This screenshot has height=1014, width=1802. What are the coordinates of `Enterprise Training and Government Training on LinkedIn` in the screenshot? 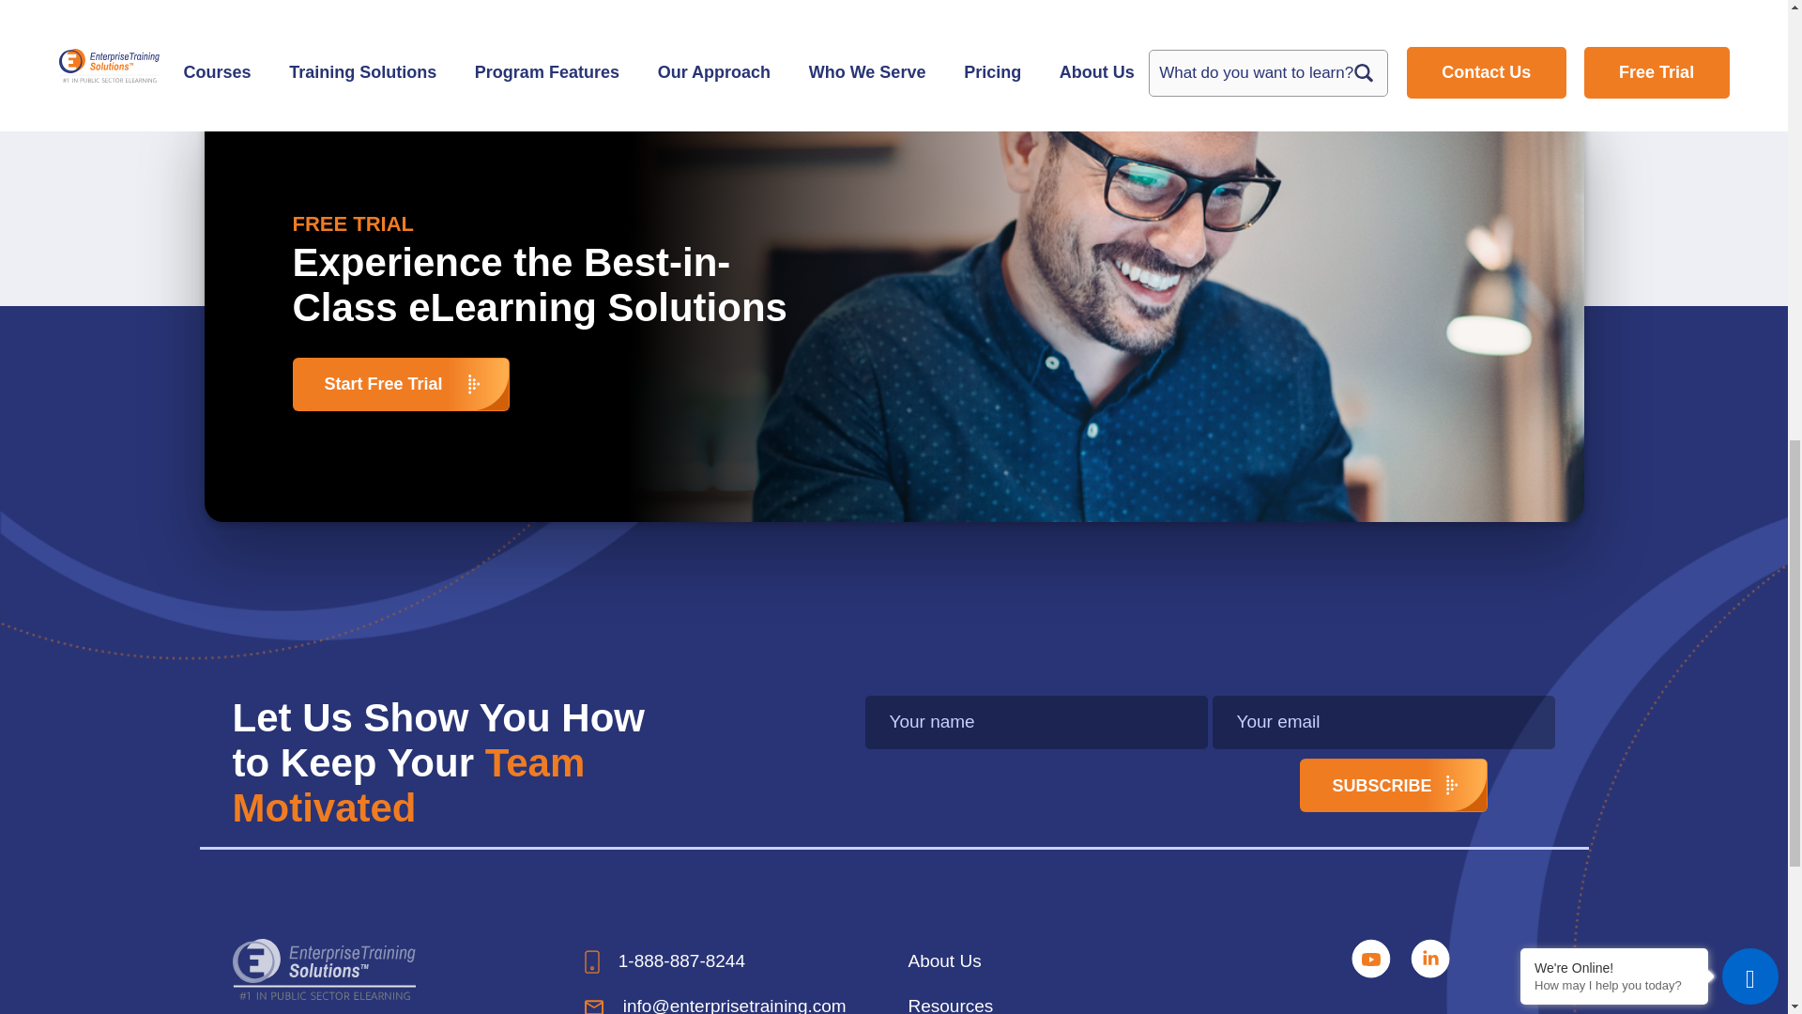 It's located at (1430, 957).